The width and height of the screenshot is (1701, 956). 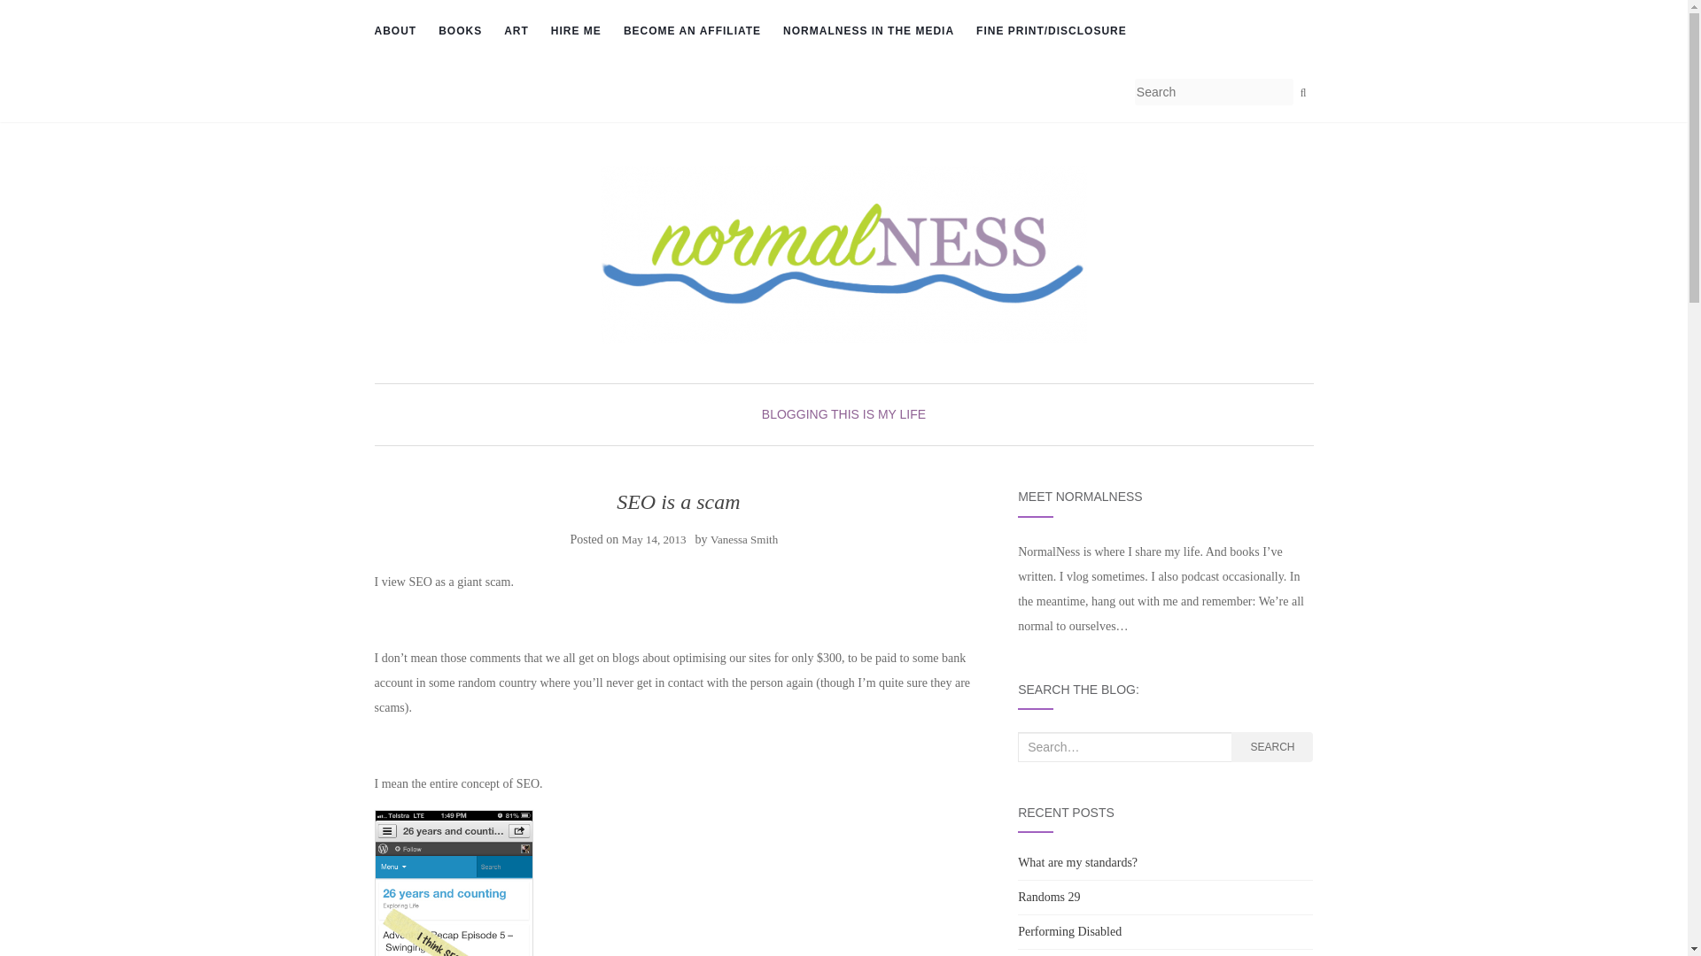 What do you see at coordinates (796, 414) in the screenshot?
I see `BLOGGING` at bounding box center [796, 414].